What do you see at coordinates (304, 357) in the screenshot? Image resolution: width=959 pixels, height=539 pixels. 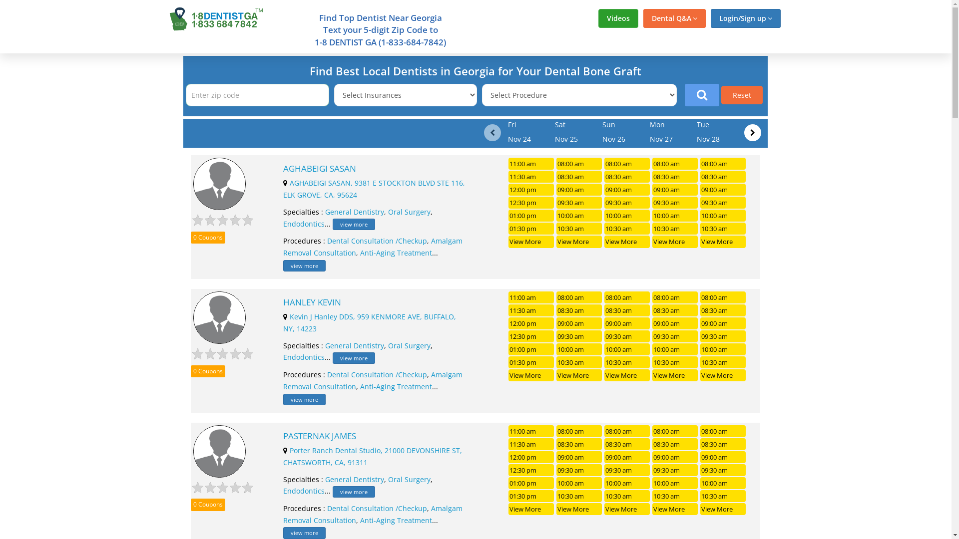 I see `Endodontics` at bounding box center [304, 357].